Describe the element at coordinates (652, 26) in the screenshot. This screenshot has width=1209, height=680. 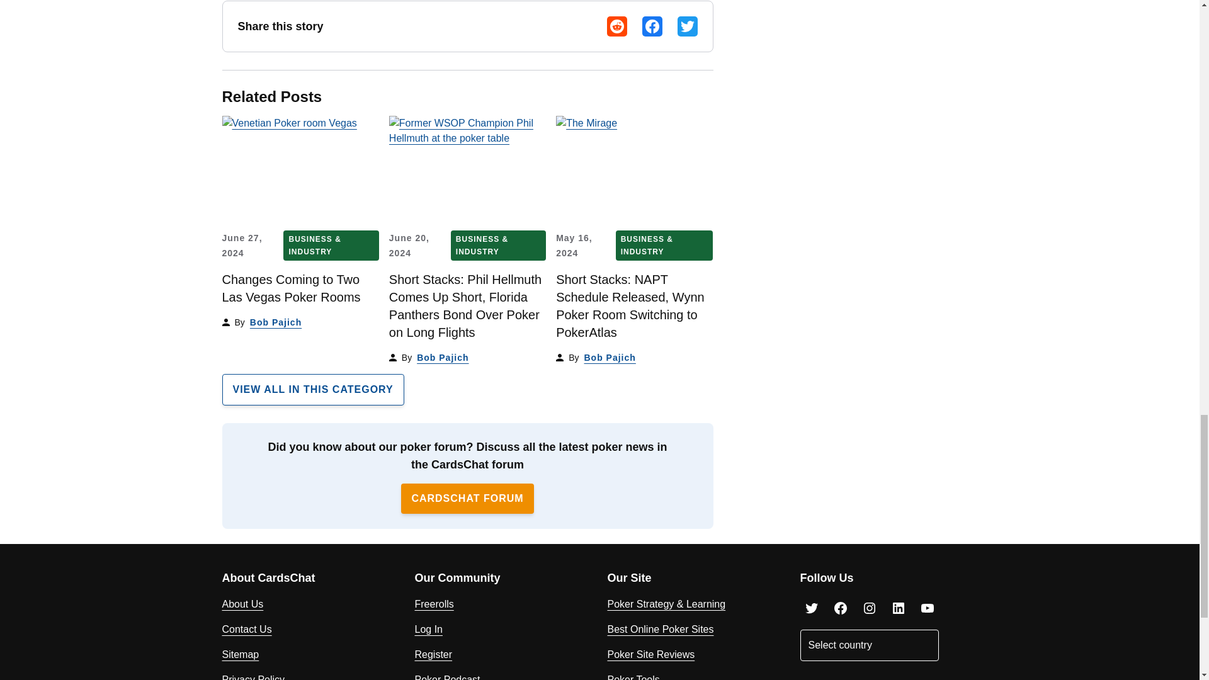
I see `Share on Facebook` at that location.